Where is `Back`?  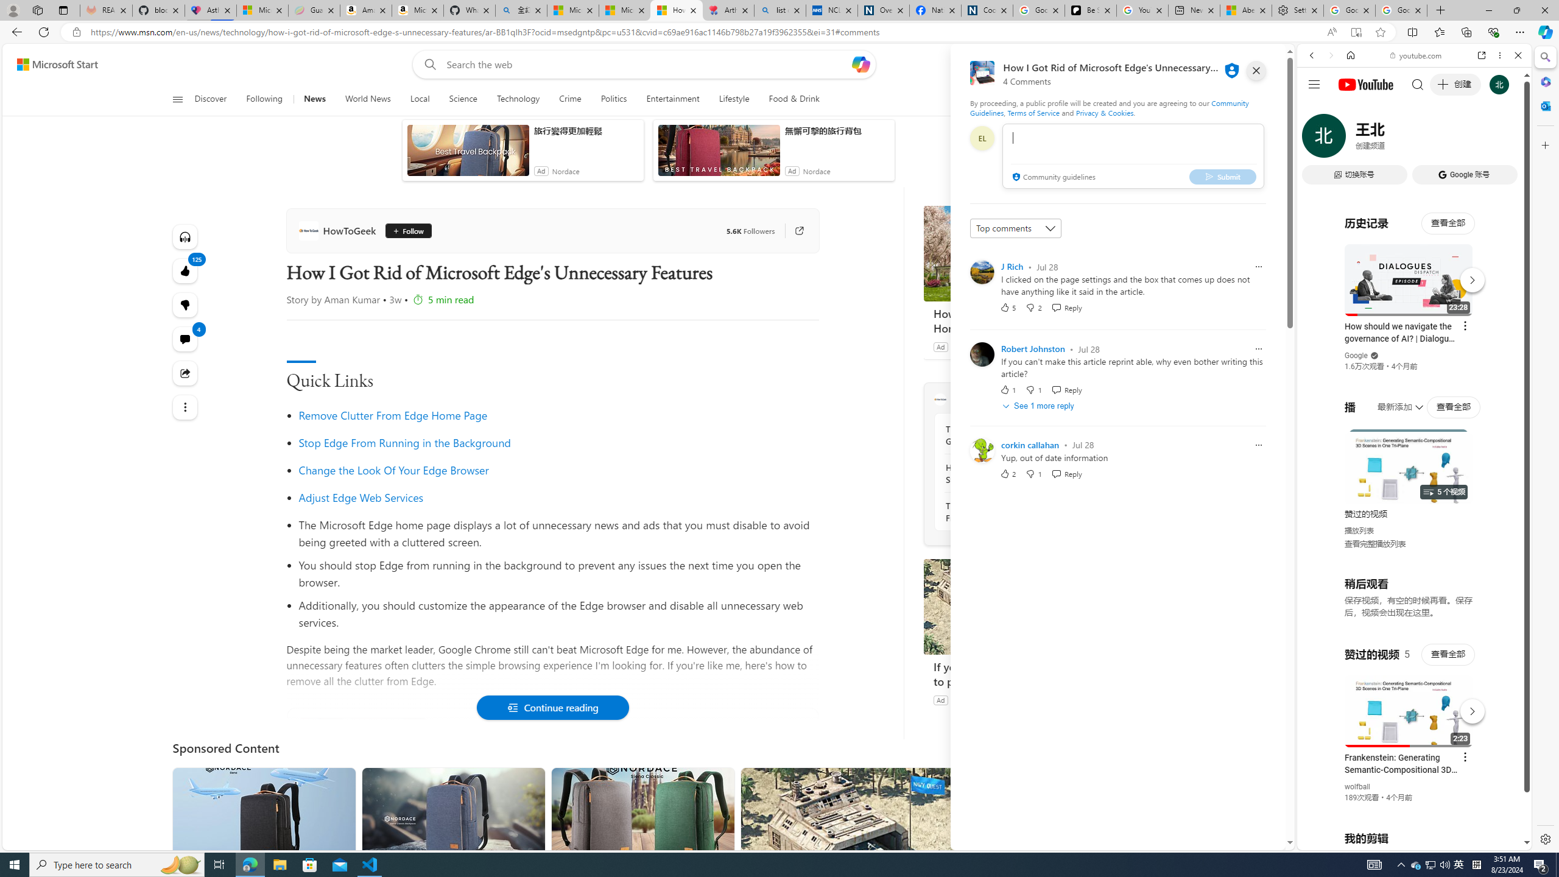 Back is located at coordinates (1312, 55).